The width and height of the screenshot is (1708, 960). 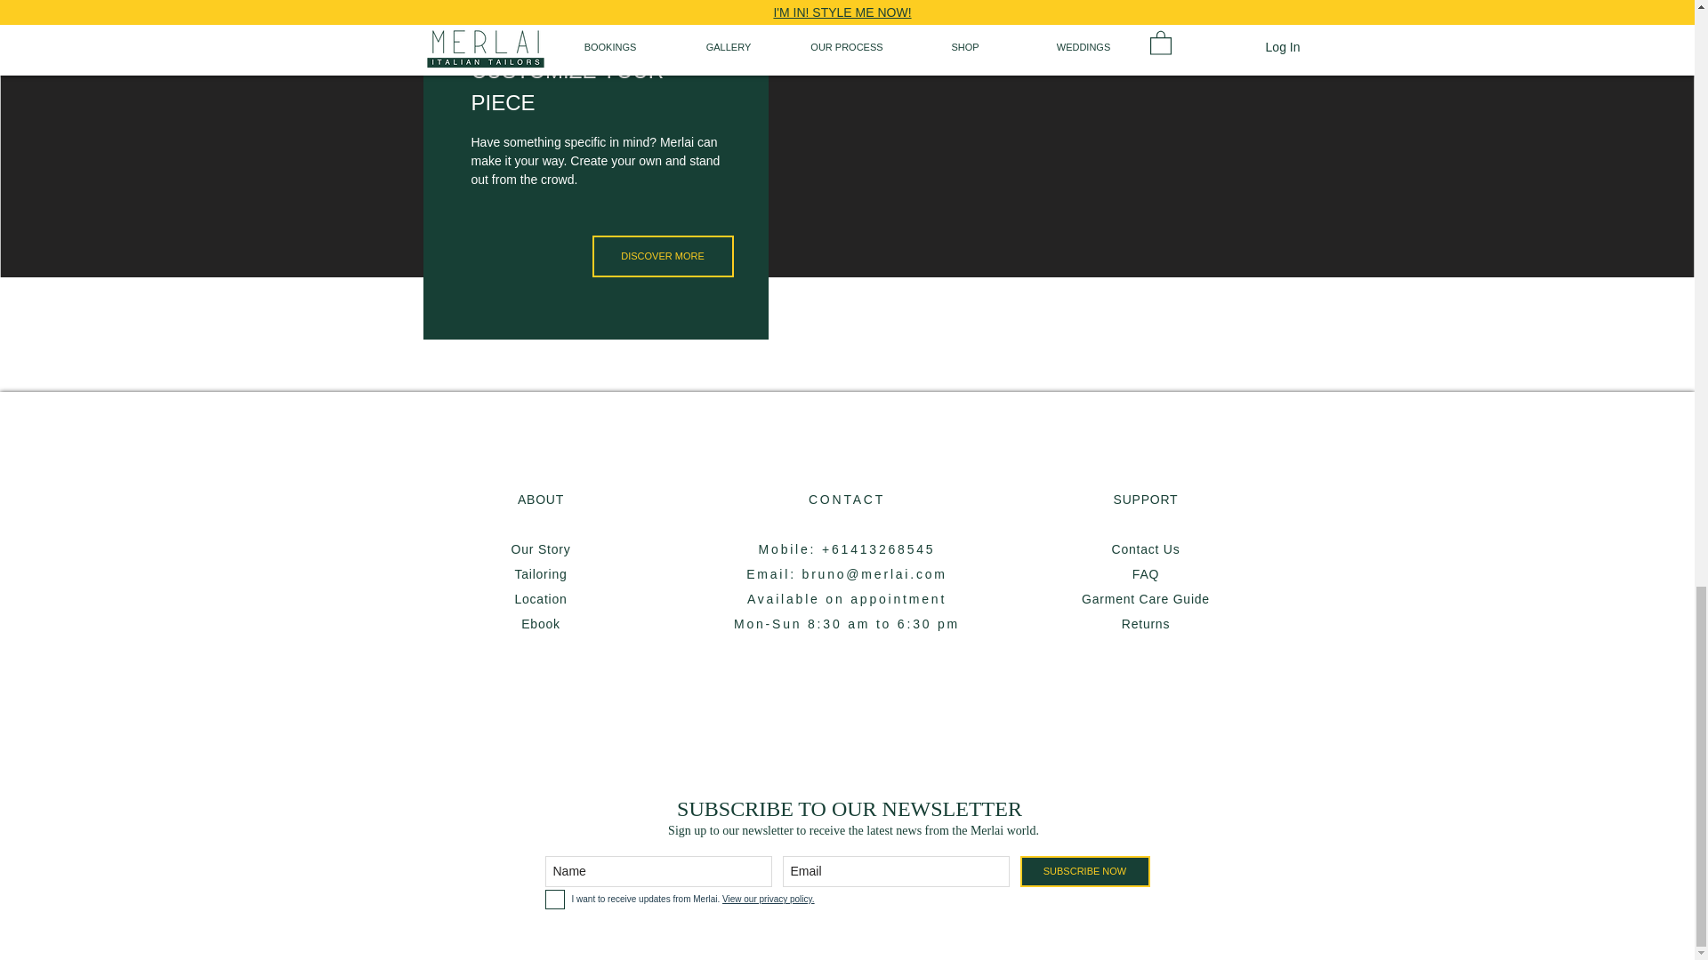 What do you see at coordinates (846, 500) in the screenshot?
I see `CONTACT` at bounding box center [846, 500].